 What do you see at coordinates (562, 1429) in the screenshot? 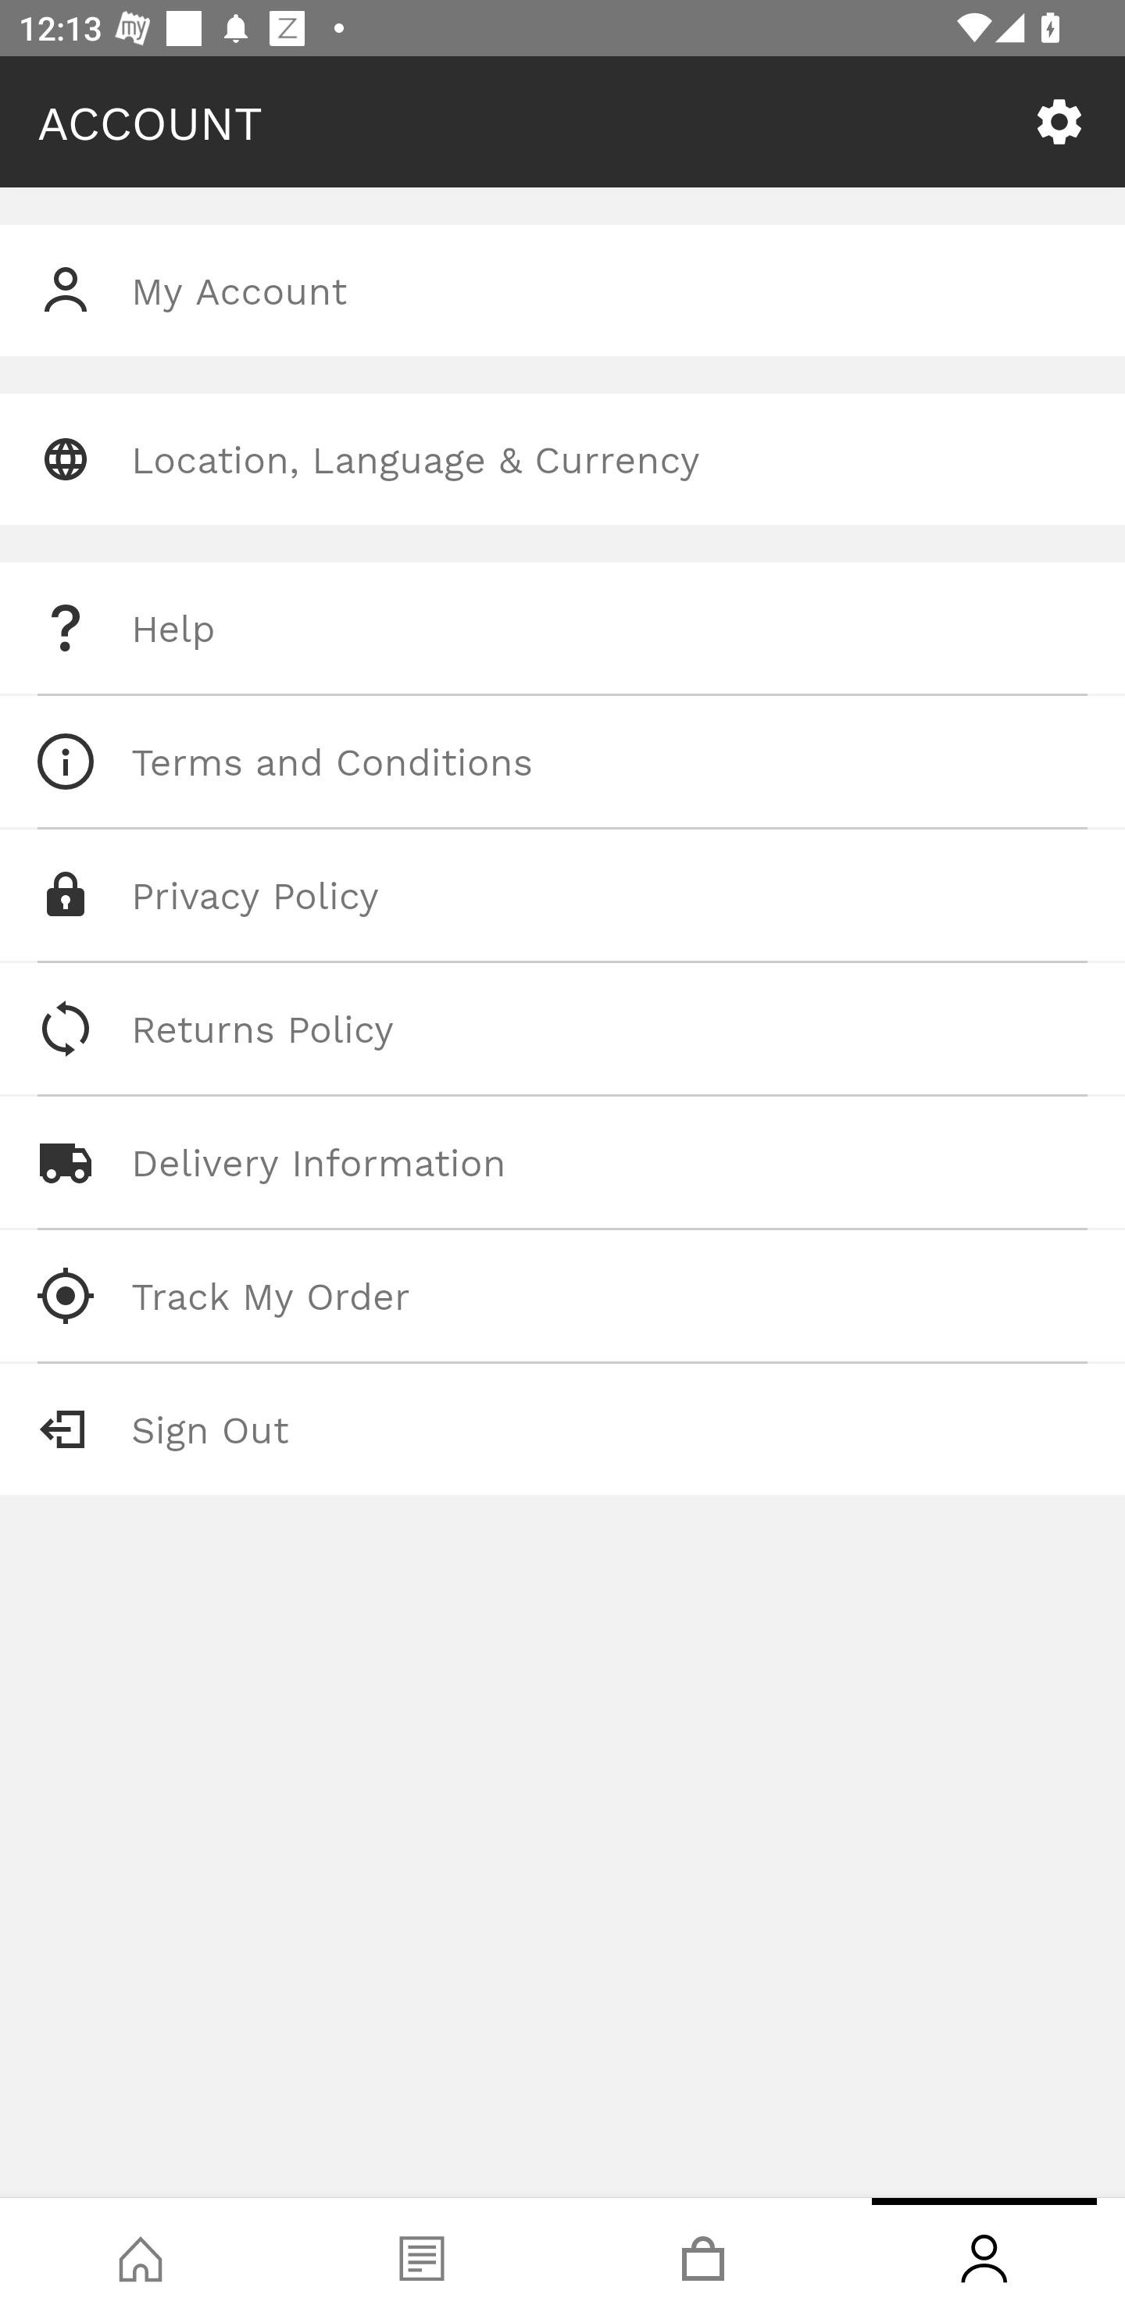
I see `Sign Out` at bounding box center [562, 1429].